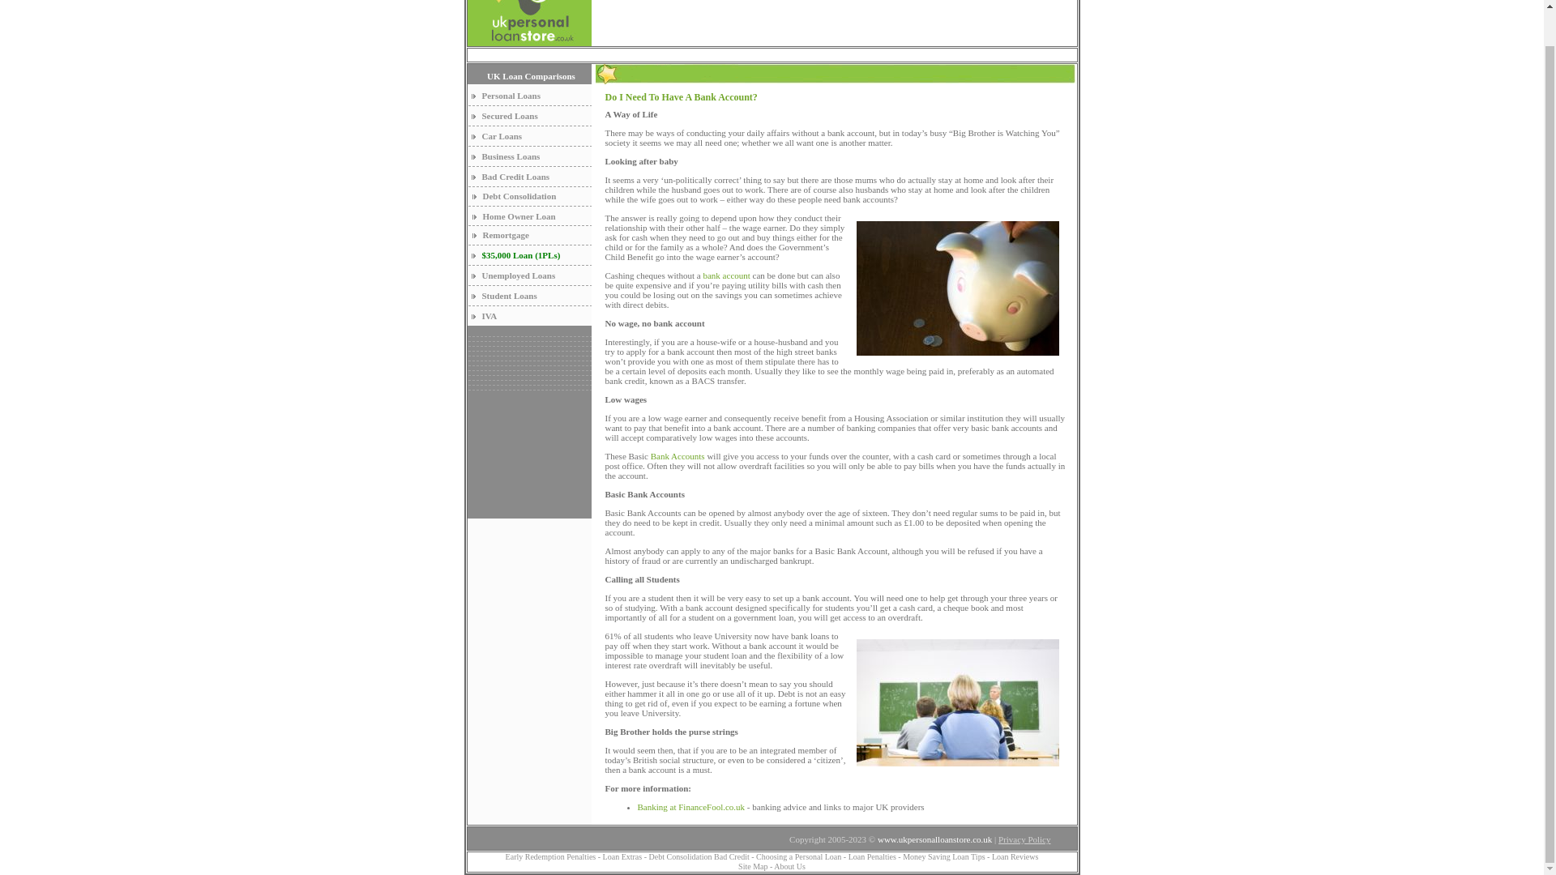 The height and width of the screenshot is (875, 1556). What do you see at coordinates (509, 295) in the screenshot?
I see `Student Loans` at bounding box center [509, 295].